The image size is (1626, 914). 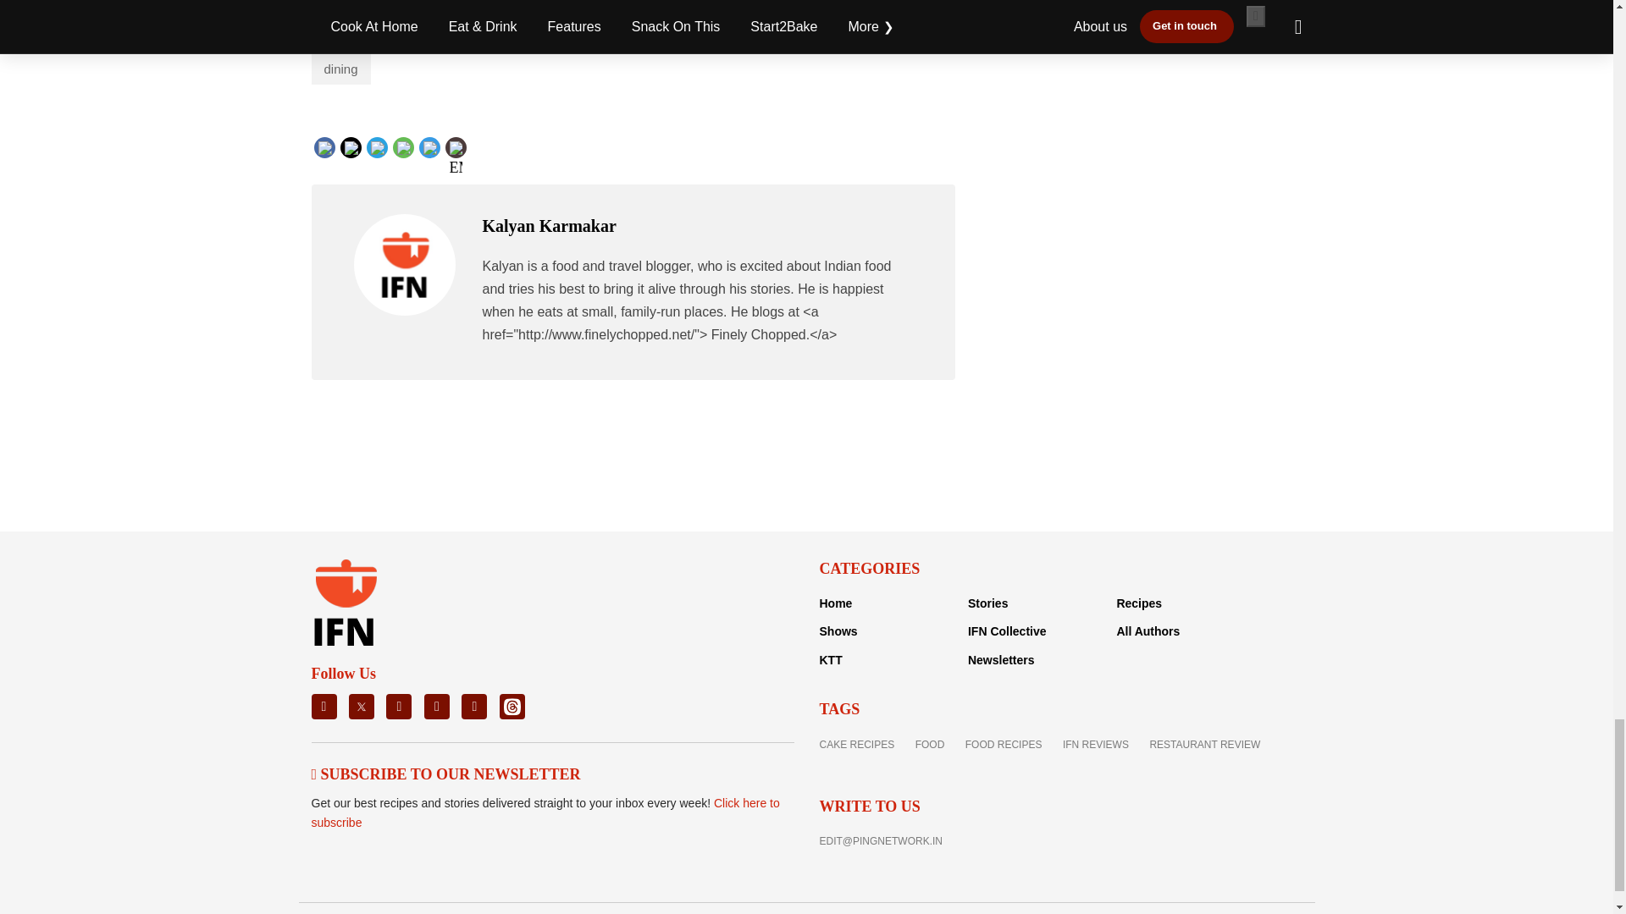 What do you see at coordinates (406, 161) in the screenshot?
I see `linkedin` at bounding box center [406, 161].